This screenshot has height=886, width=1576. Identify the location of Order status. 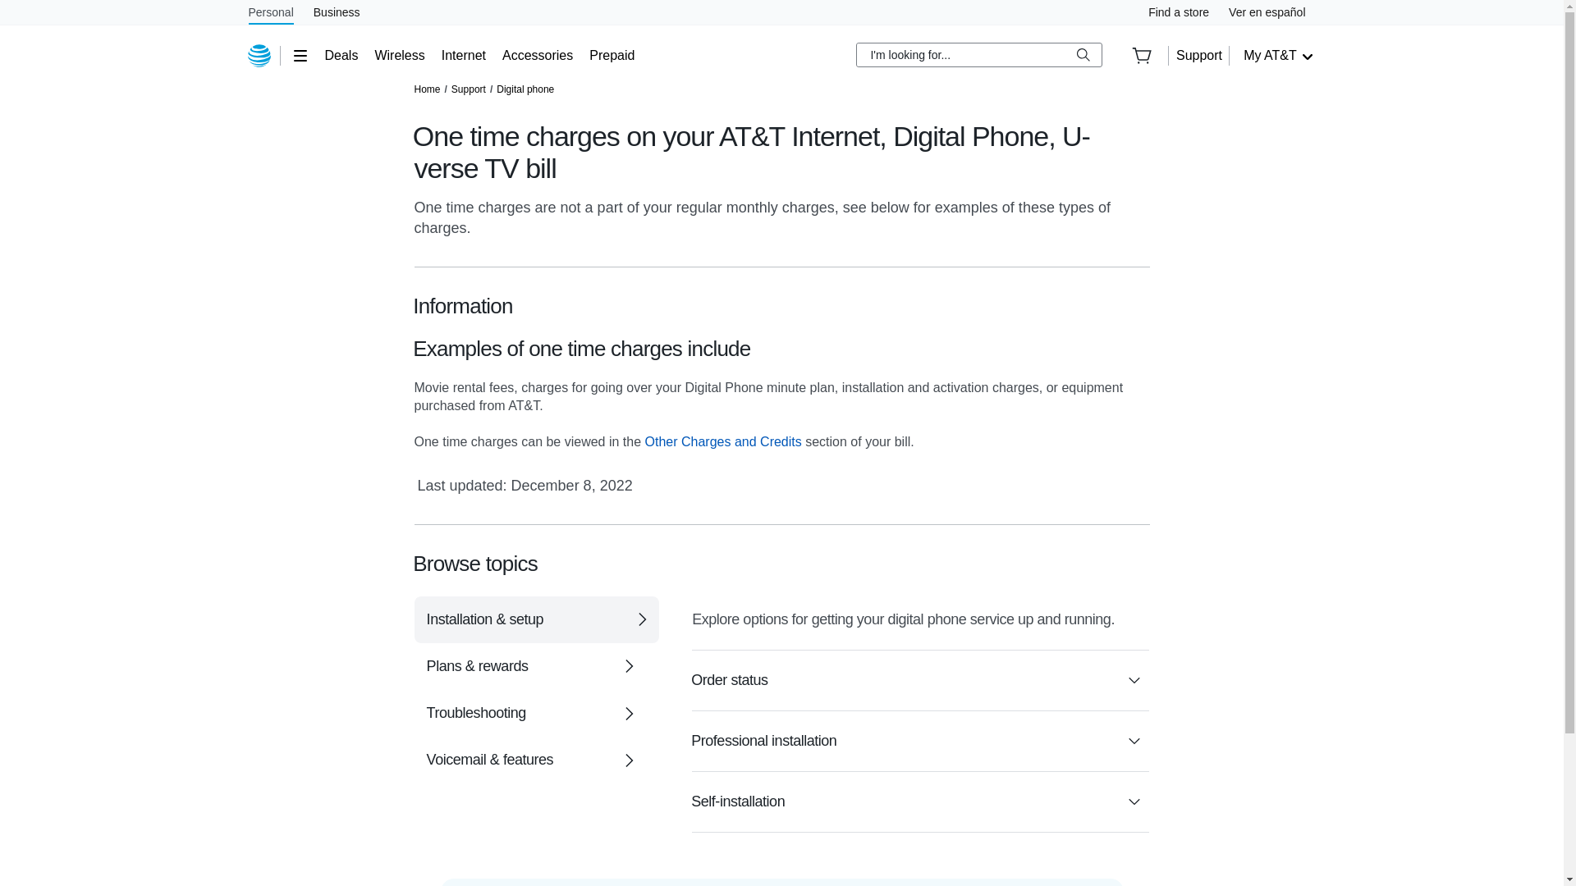
(919, 680).